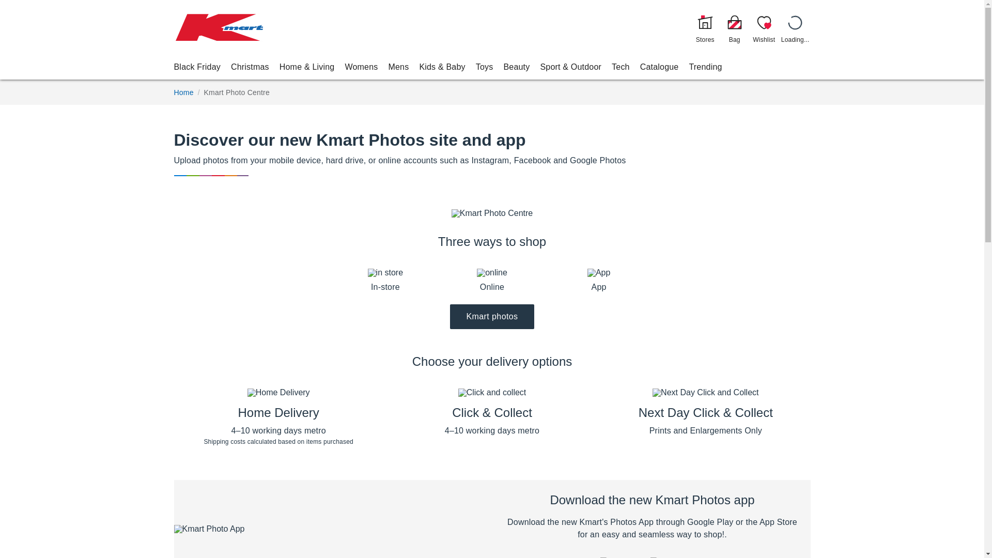 The image size is (992, 558). What do you see at coordinates (764, 27) in the screenshot?
I see `Wishlist` at bounding box center [764, 27].